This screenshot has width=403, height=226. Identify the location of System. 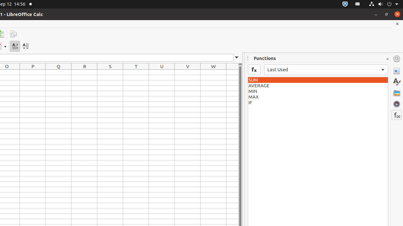
(383, 4).